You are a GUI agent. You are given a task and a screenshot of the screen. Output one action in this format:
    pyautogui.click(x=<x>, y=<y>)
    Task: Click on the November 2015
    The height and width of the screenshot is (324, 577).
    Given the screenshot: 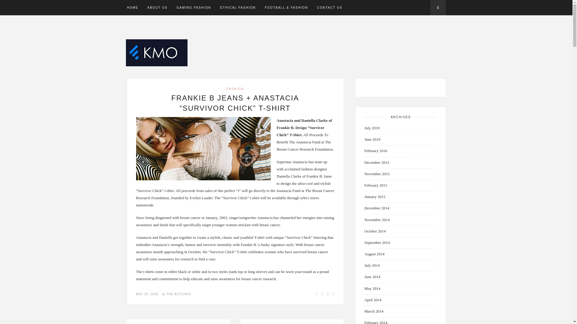 What is the action you would take?
    pyautogui.click(x=377, y=174)
    